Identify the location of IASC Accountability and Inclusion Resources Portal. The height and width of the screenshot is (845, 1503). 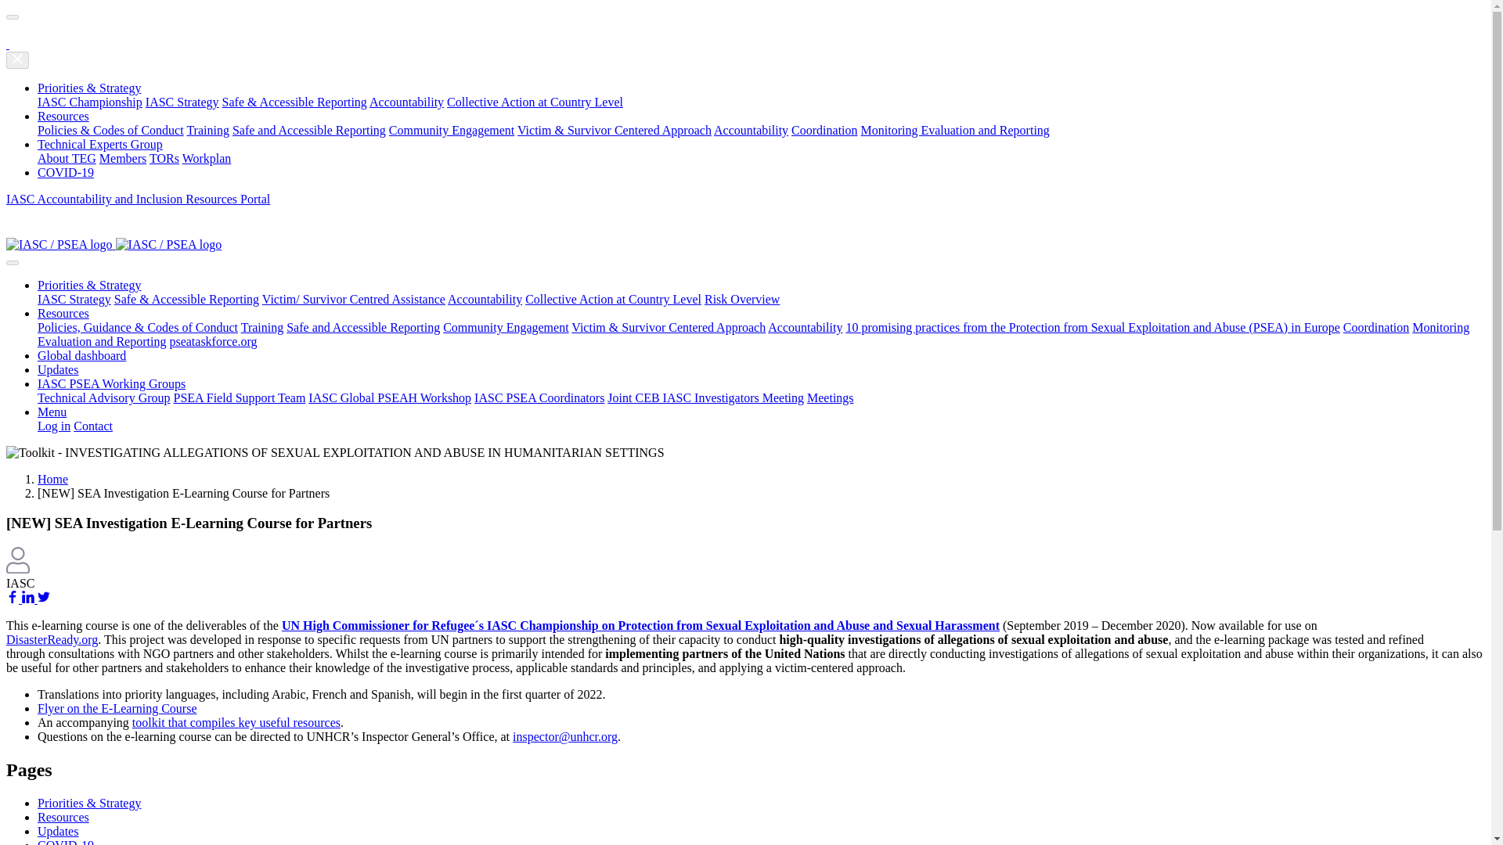
(138, 199).